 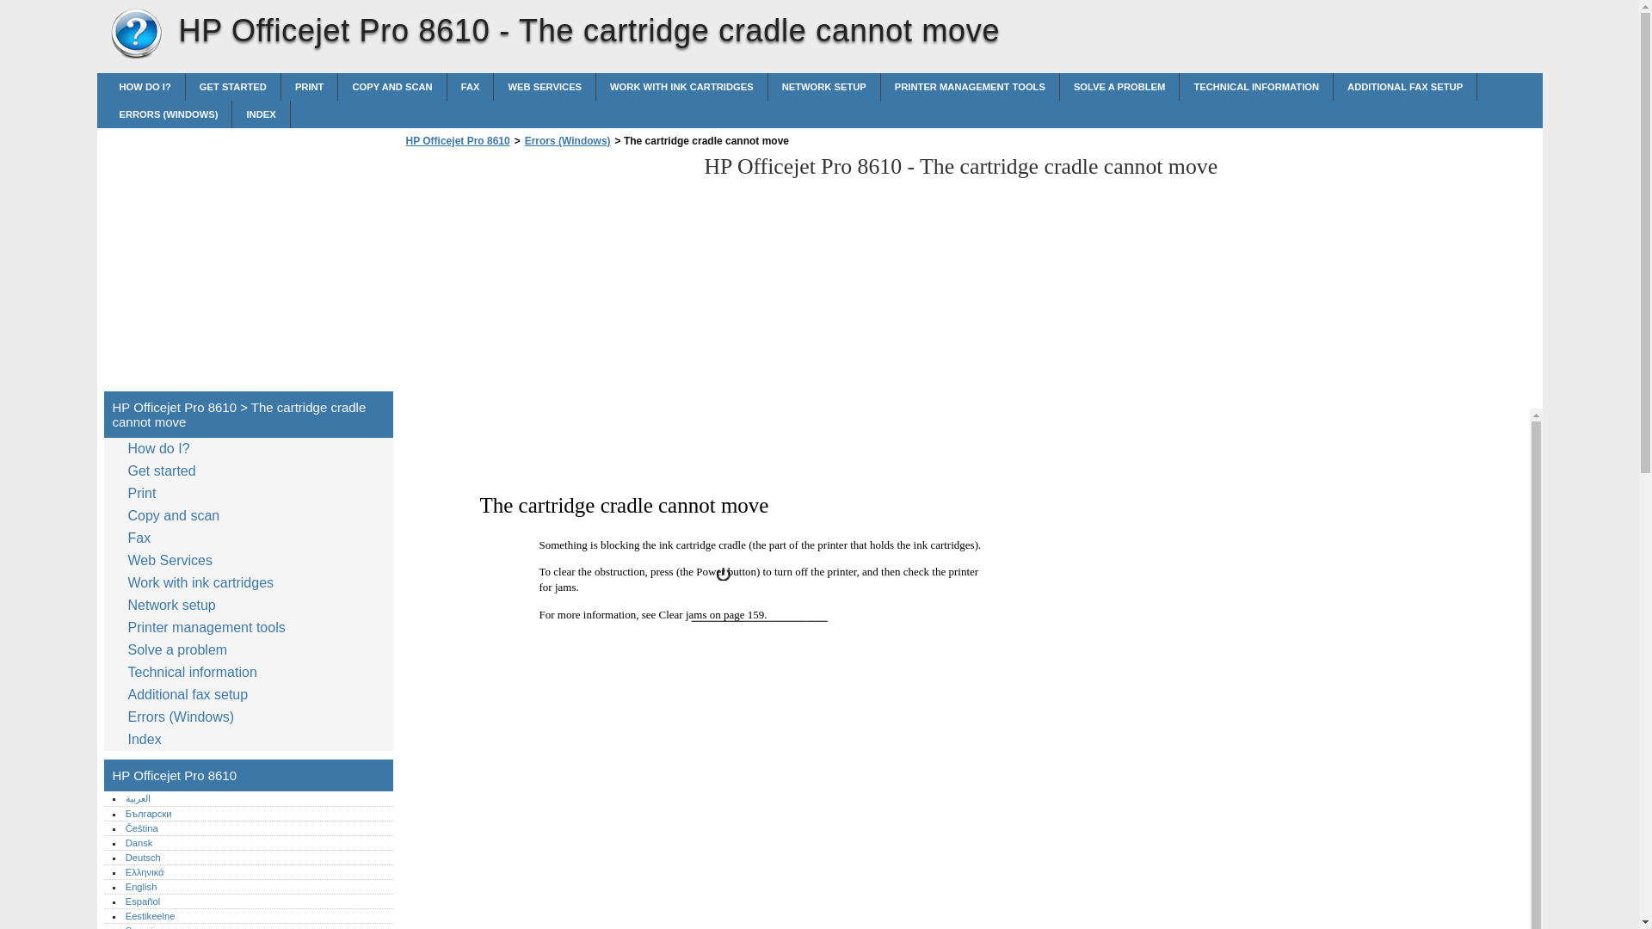 I want to click on INDEX, so click(x=261, y=114).